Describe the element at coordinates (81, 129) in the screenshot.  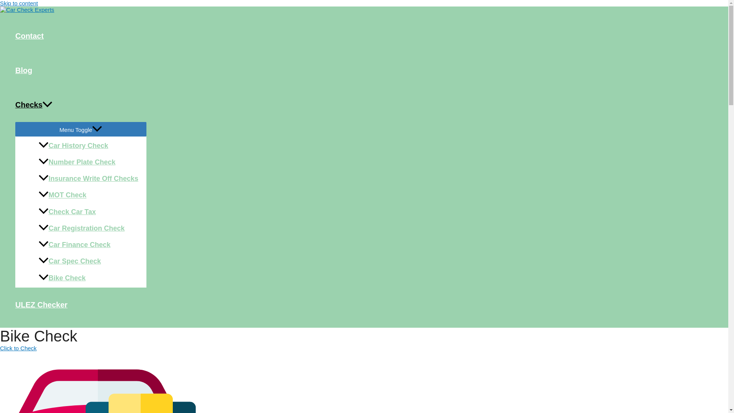
I see `Menu Toggle` at that location.